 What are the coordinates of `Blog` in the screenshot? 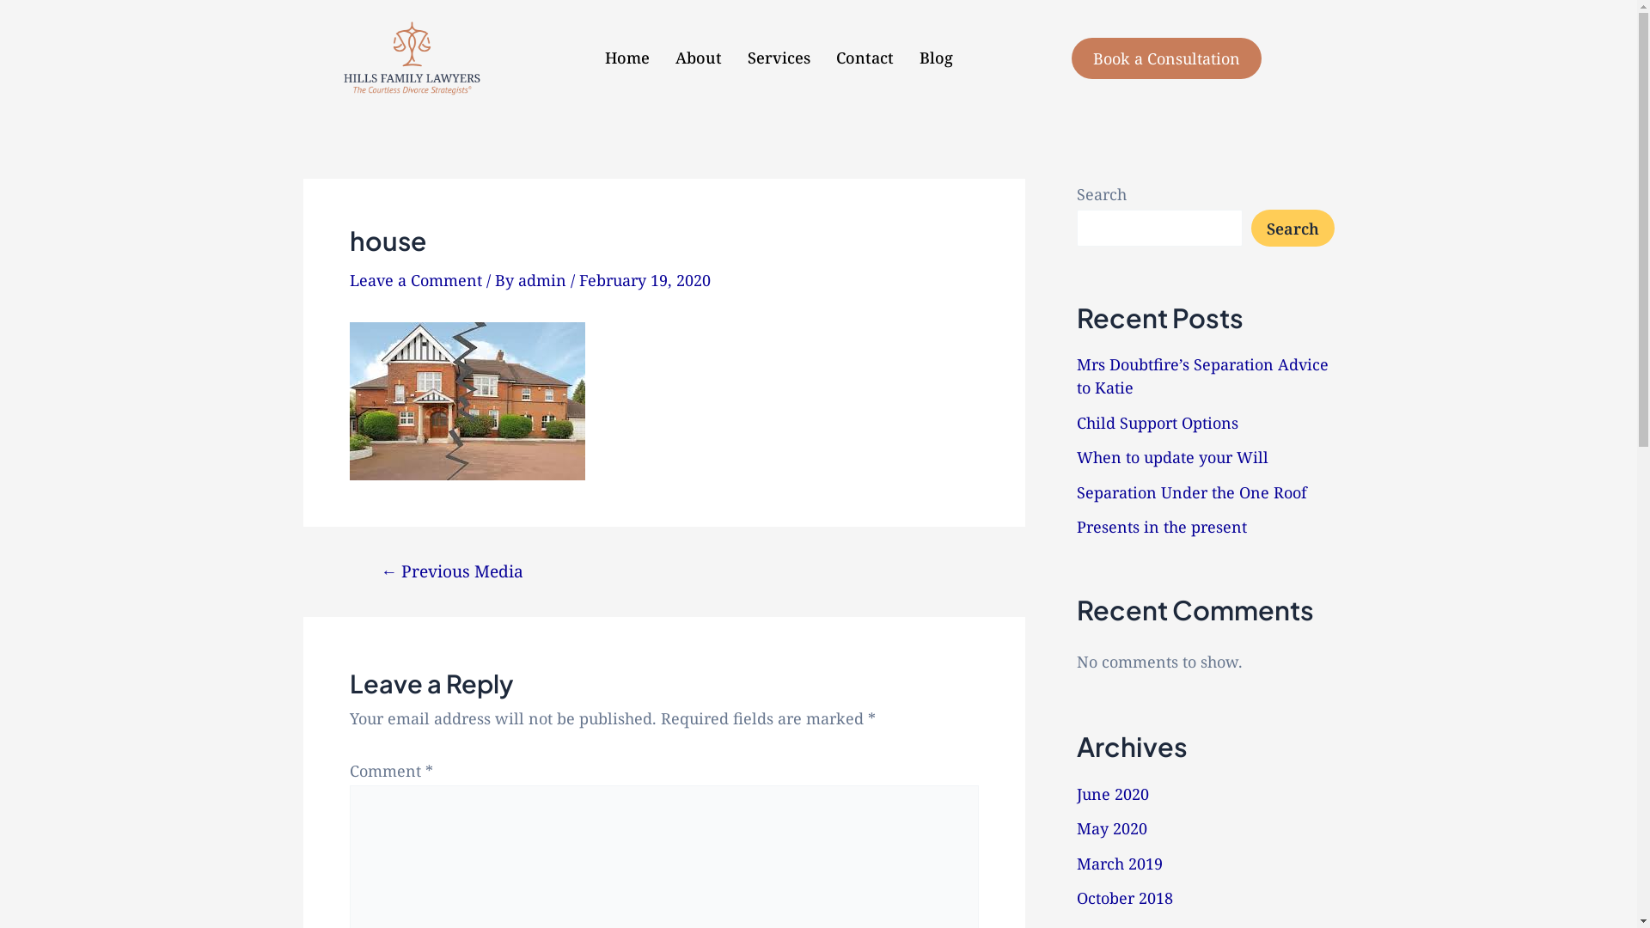 It's located at (937, 58).